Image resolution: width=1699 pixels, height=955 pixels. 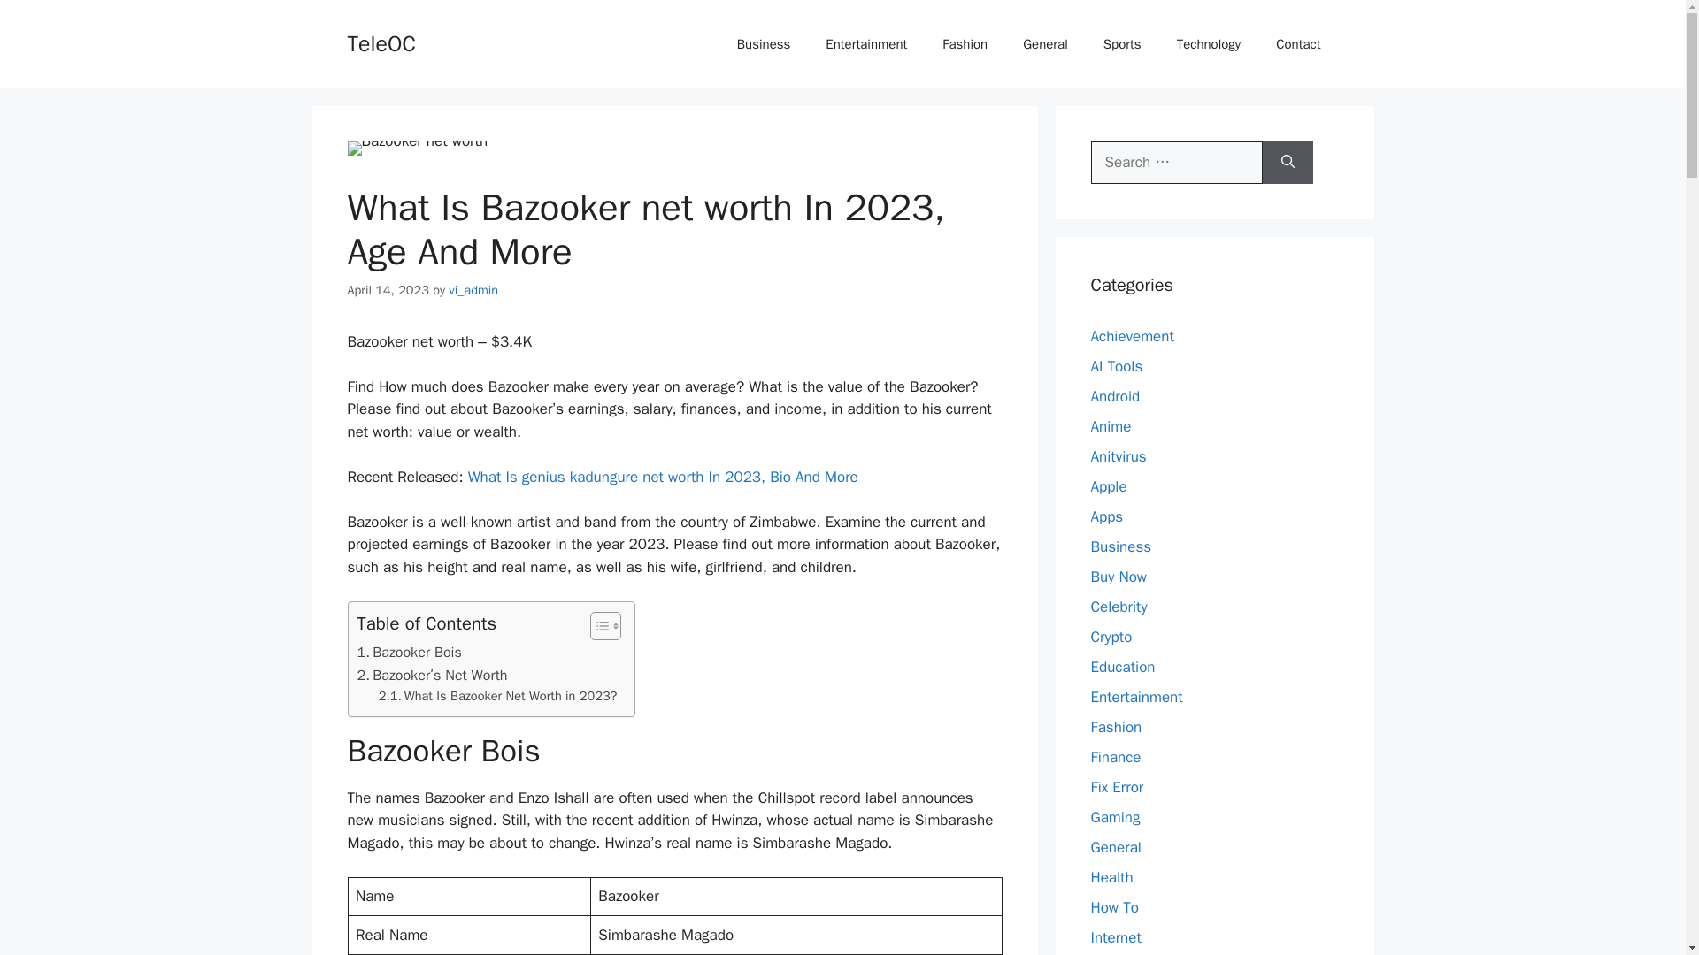 I want to click on Internet, so click(x=1115, y=937).